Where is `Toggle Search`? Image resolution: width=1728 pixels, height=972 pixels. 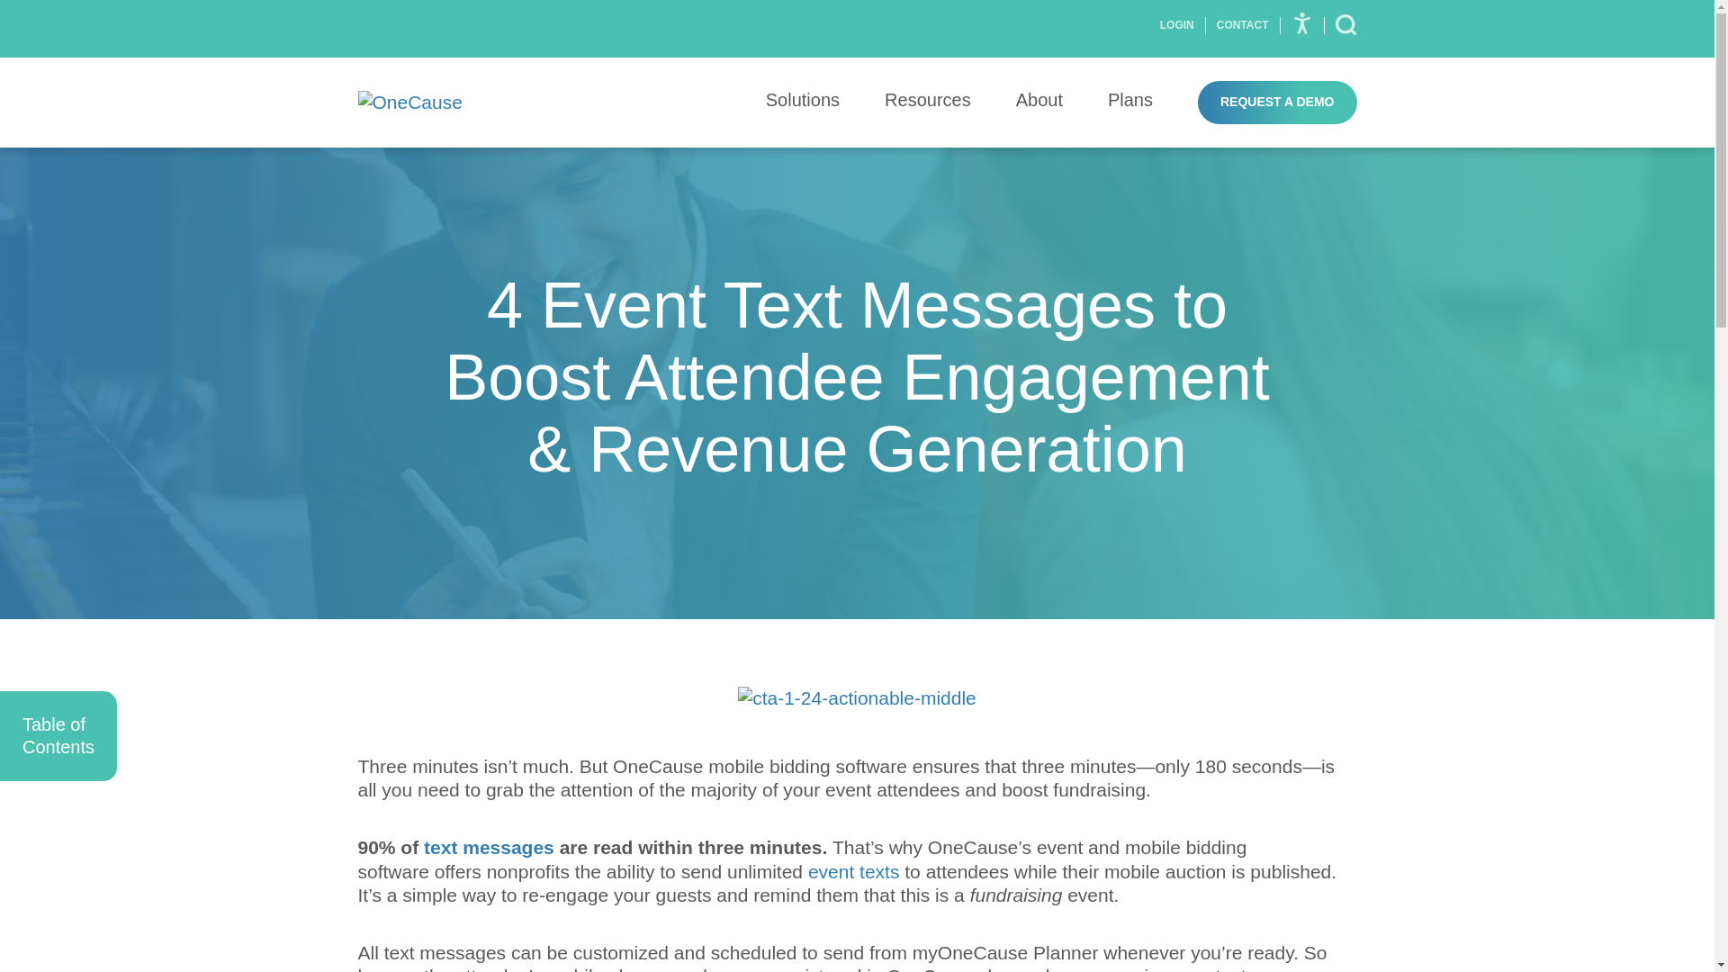
Toggle Search is located at coordinates (1346, 25).